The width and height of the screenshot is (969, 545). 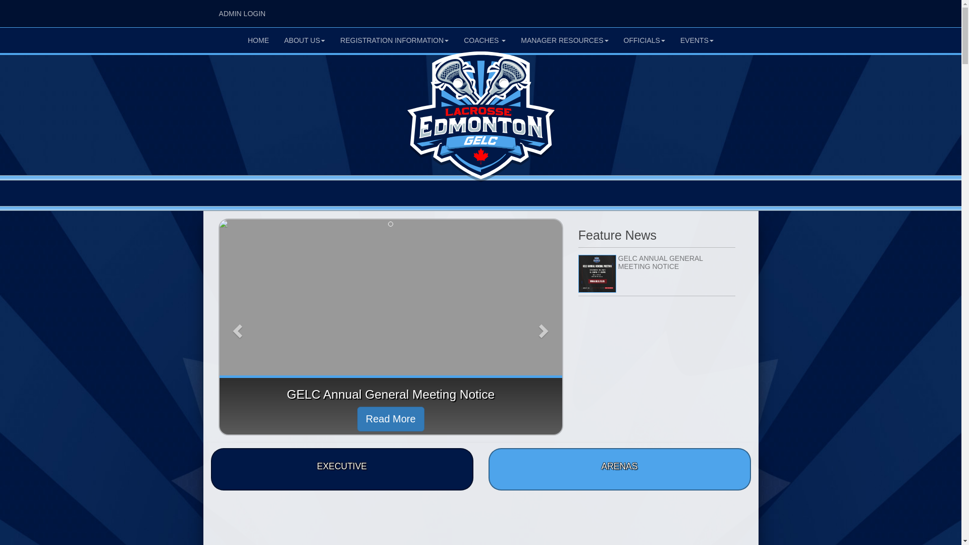 I want to click on Next, so click(x=545, y=328).